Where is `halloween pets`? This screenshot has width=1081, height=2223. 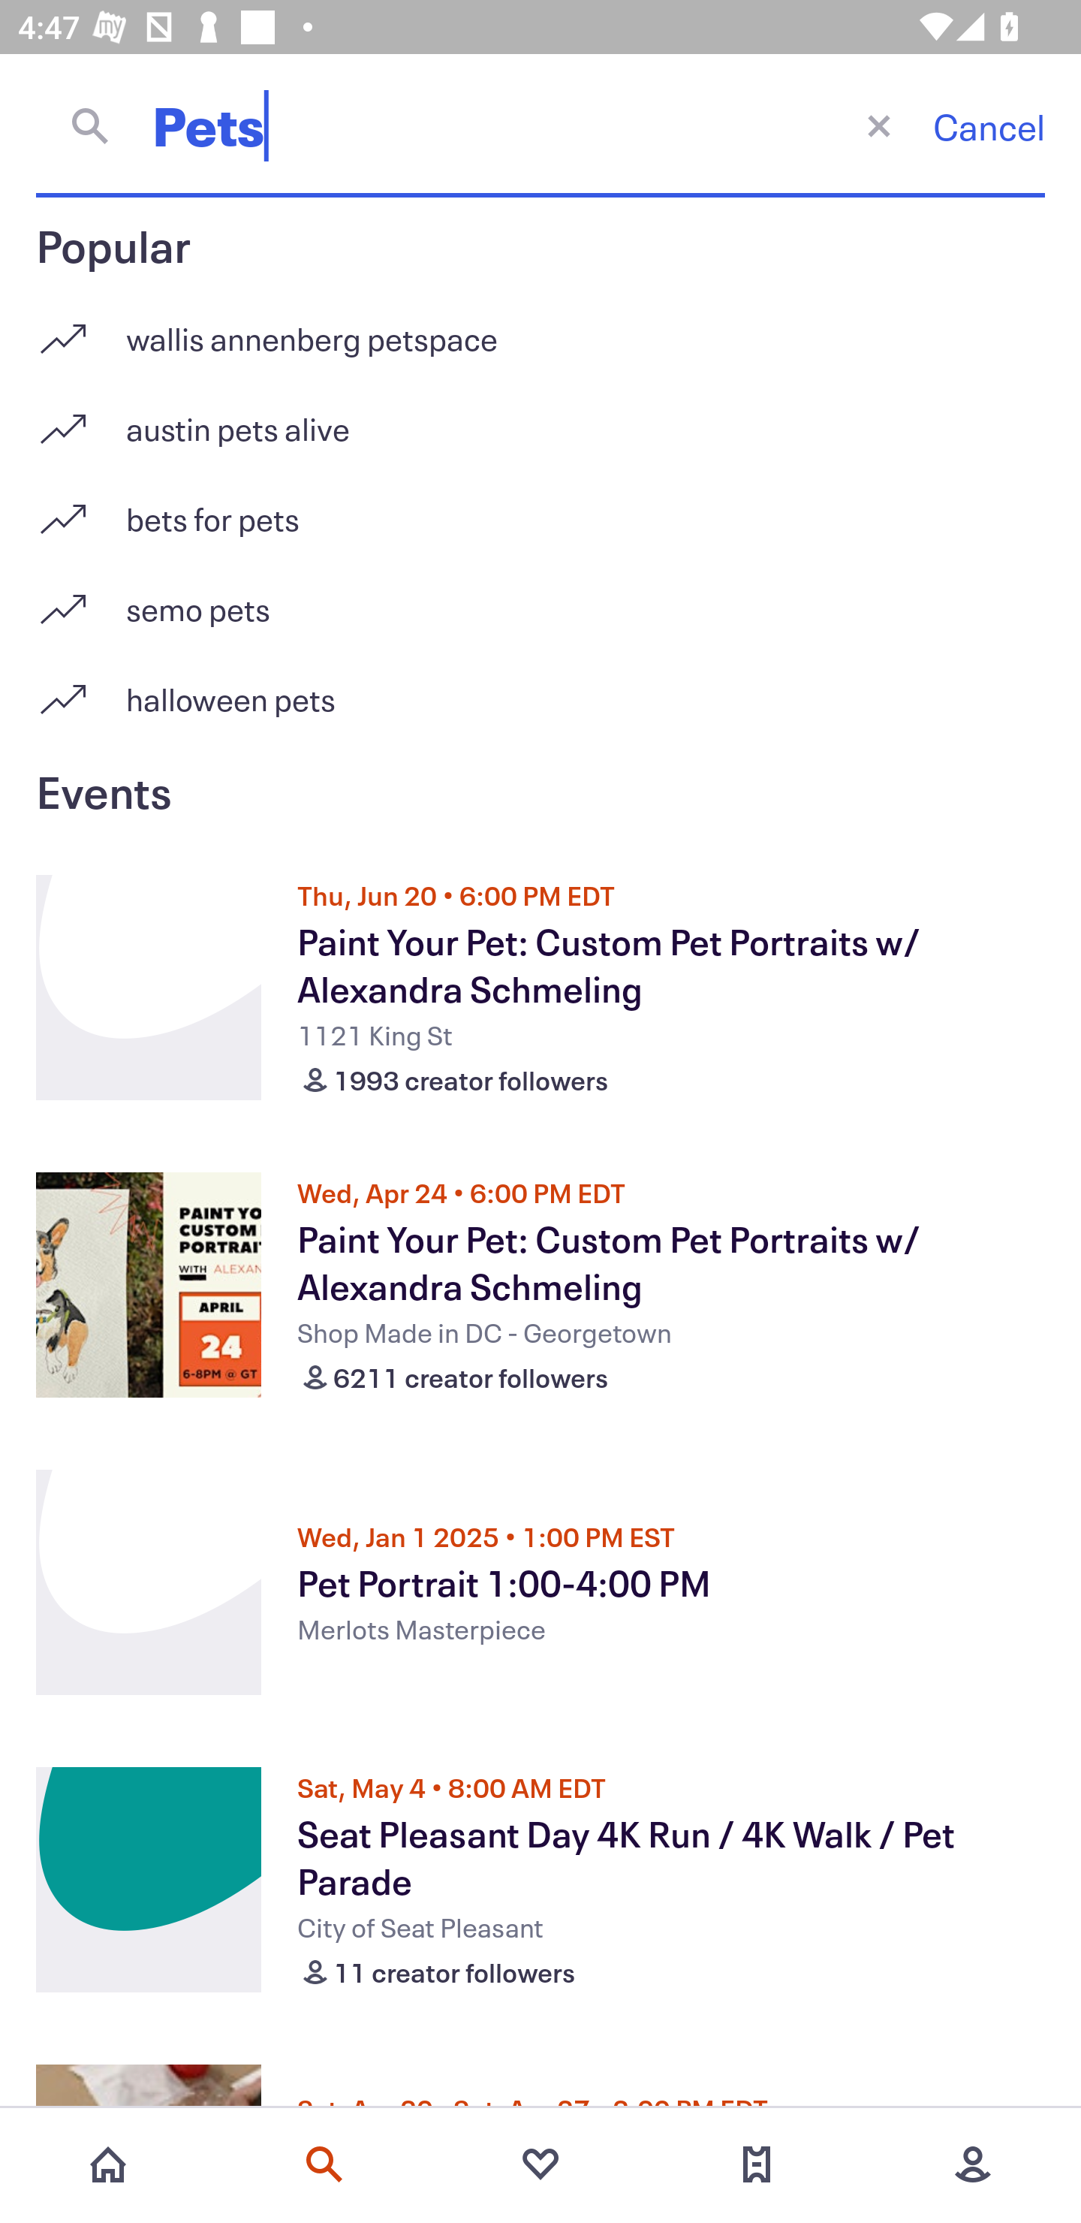 halloween pets is located at coordinates (540, 698).